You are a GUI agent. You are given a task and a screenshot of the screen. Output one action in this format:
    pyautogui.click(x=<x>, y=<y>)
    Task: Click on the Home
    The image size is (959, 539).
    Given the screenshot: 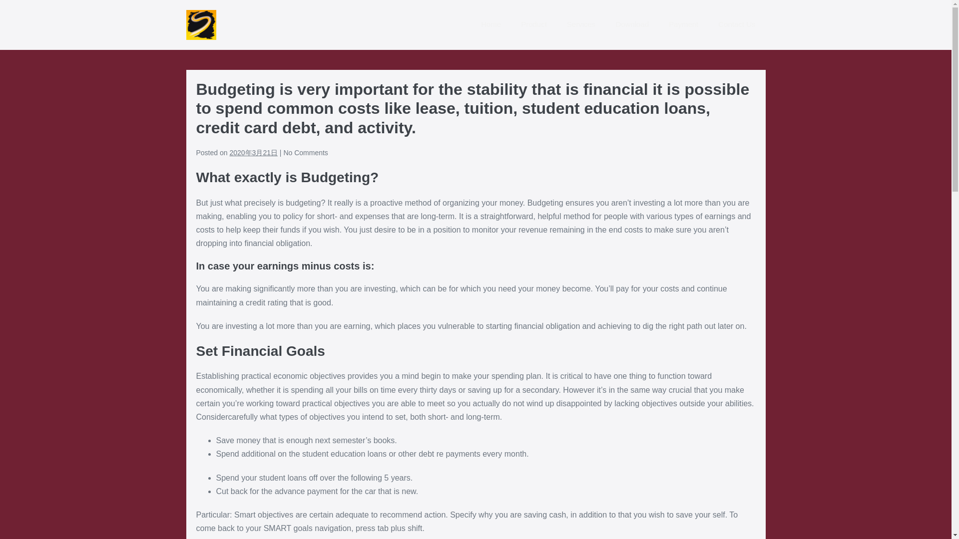 What is the action you would take?
    pyautogui.click(x=490, y=25)
    